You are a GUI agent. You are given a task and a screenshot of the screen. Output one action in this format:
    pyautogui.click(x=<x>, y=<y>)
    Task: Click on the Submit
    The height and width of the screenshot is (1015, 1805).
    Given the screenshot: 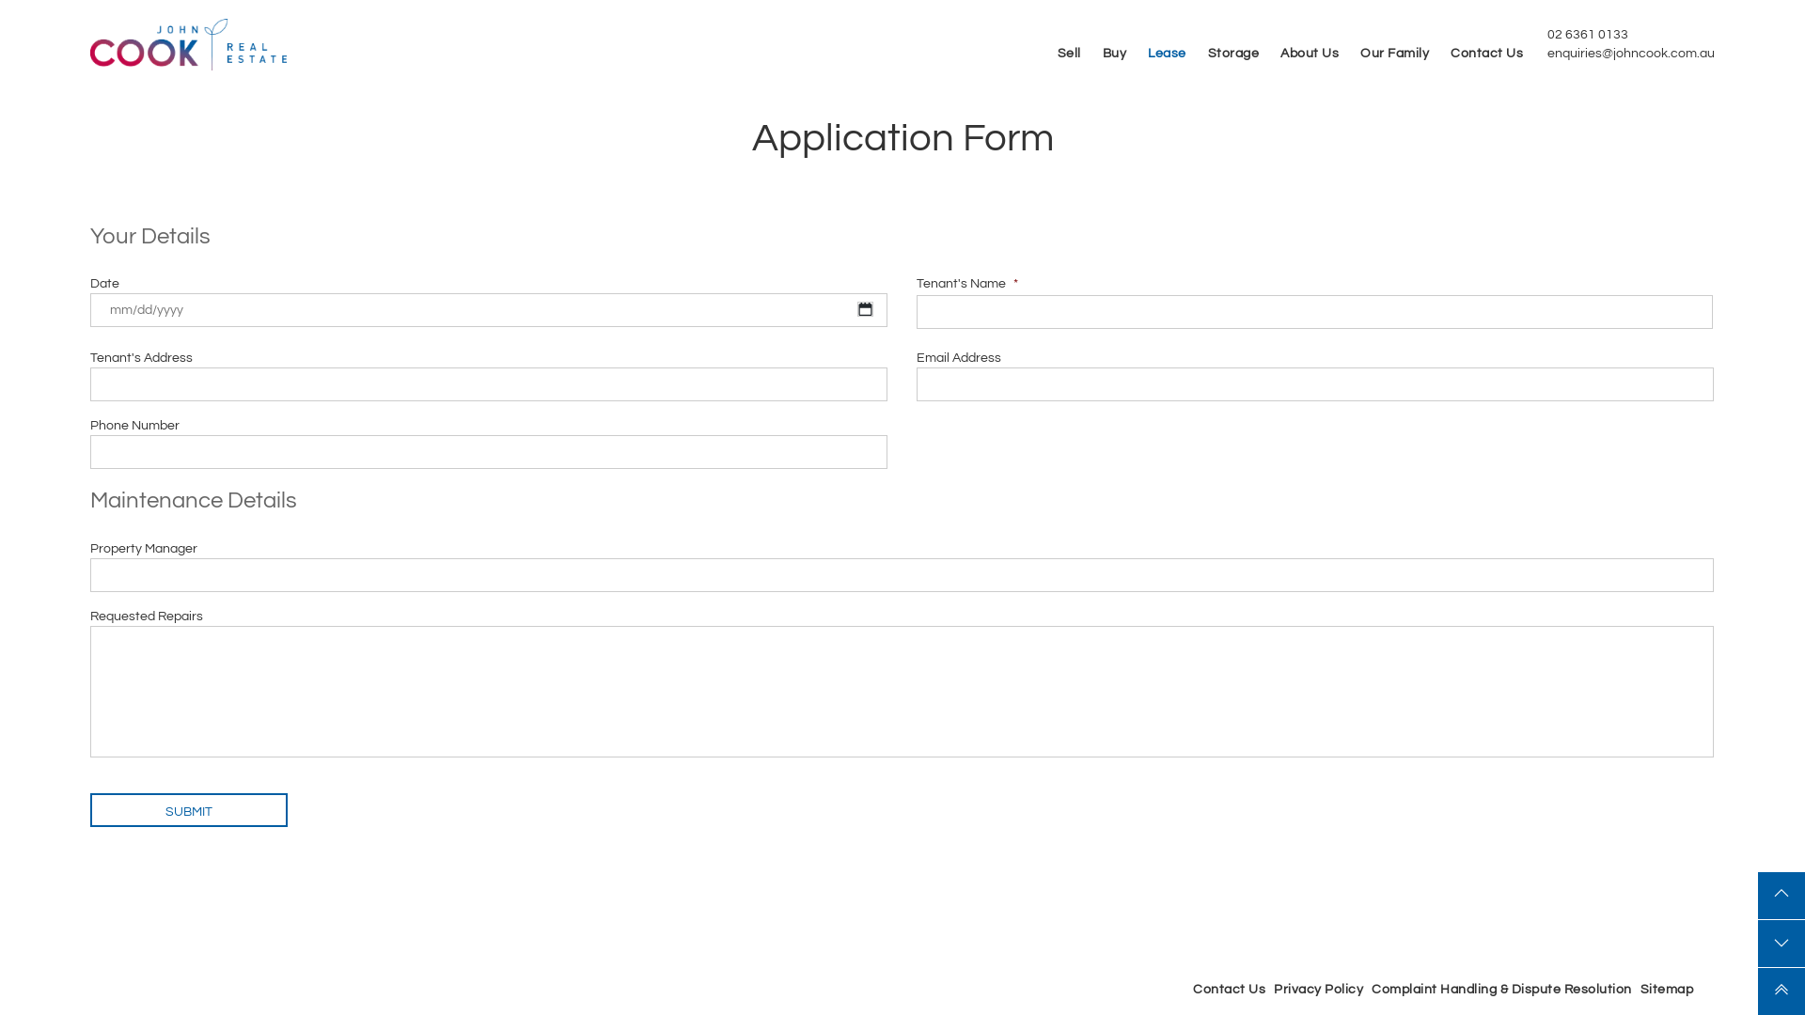 What is the action you would take?
    pyautogui.click(x=189, y=810)
    